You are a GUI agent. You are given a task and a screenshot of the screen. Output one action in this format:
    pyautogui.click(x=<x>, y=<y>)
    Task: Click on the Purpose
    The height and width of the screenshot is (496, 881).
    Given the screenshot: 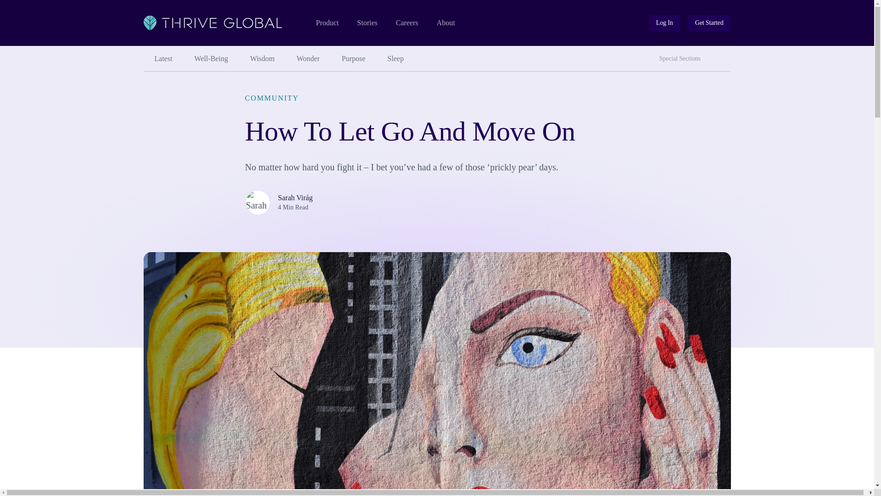 What is the action you would take?
    pyautogui.click(x=354, y=59)
    